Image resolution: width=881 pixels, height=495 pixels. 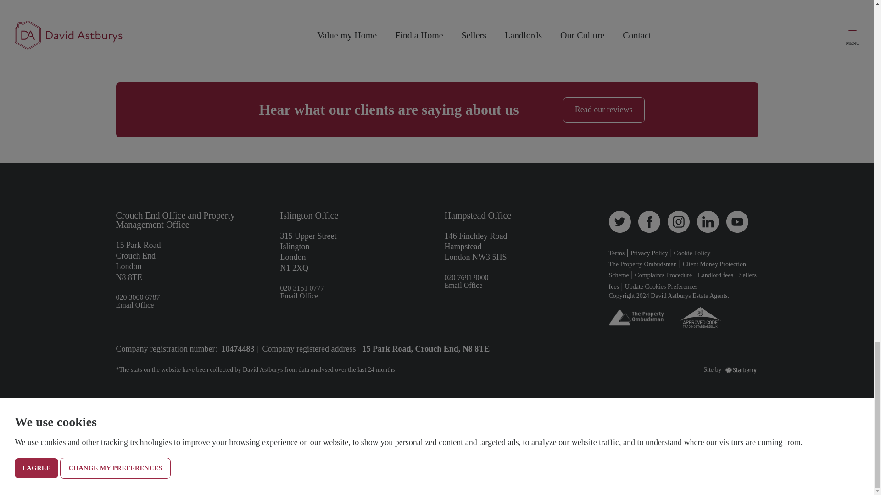 What do you see at coordinates (134, 305) in the screenshot?
I see `Email Office` at bounding box center [134, 305].